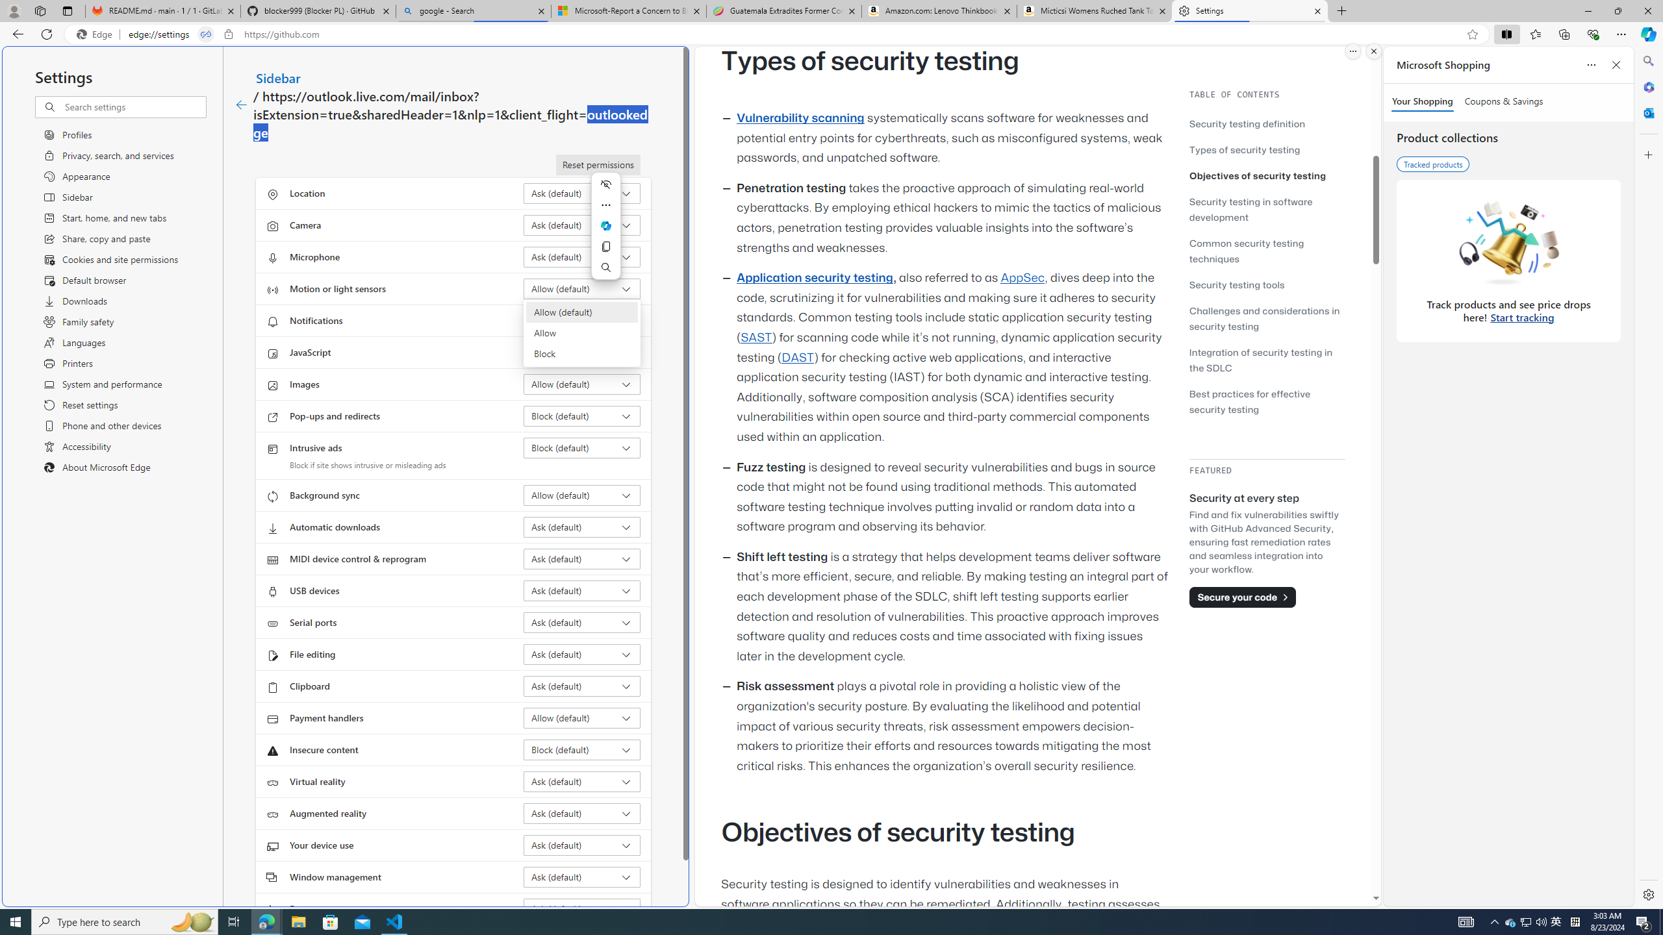 The width and height of the screenshot is (1663, 935). Describe the element at coordinates (831, 34) in the screenshot. I see `App bar` at that location.